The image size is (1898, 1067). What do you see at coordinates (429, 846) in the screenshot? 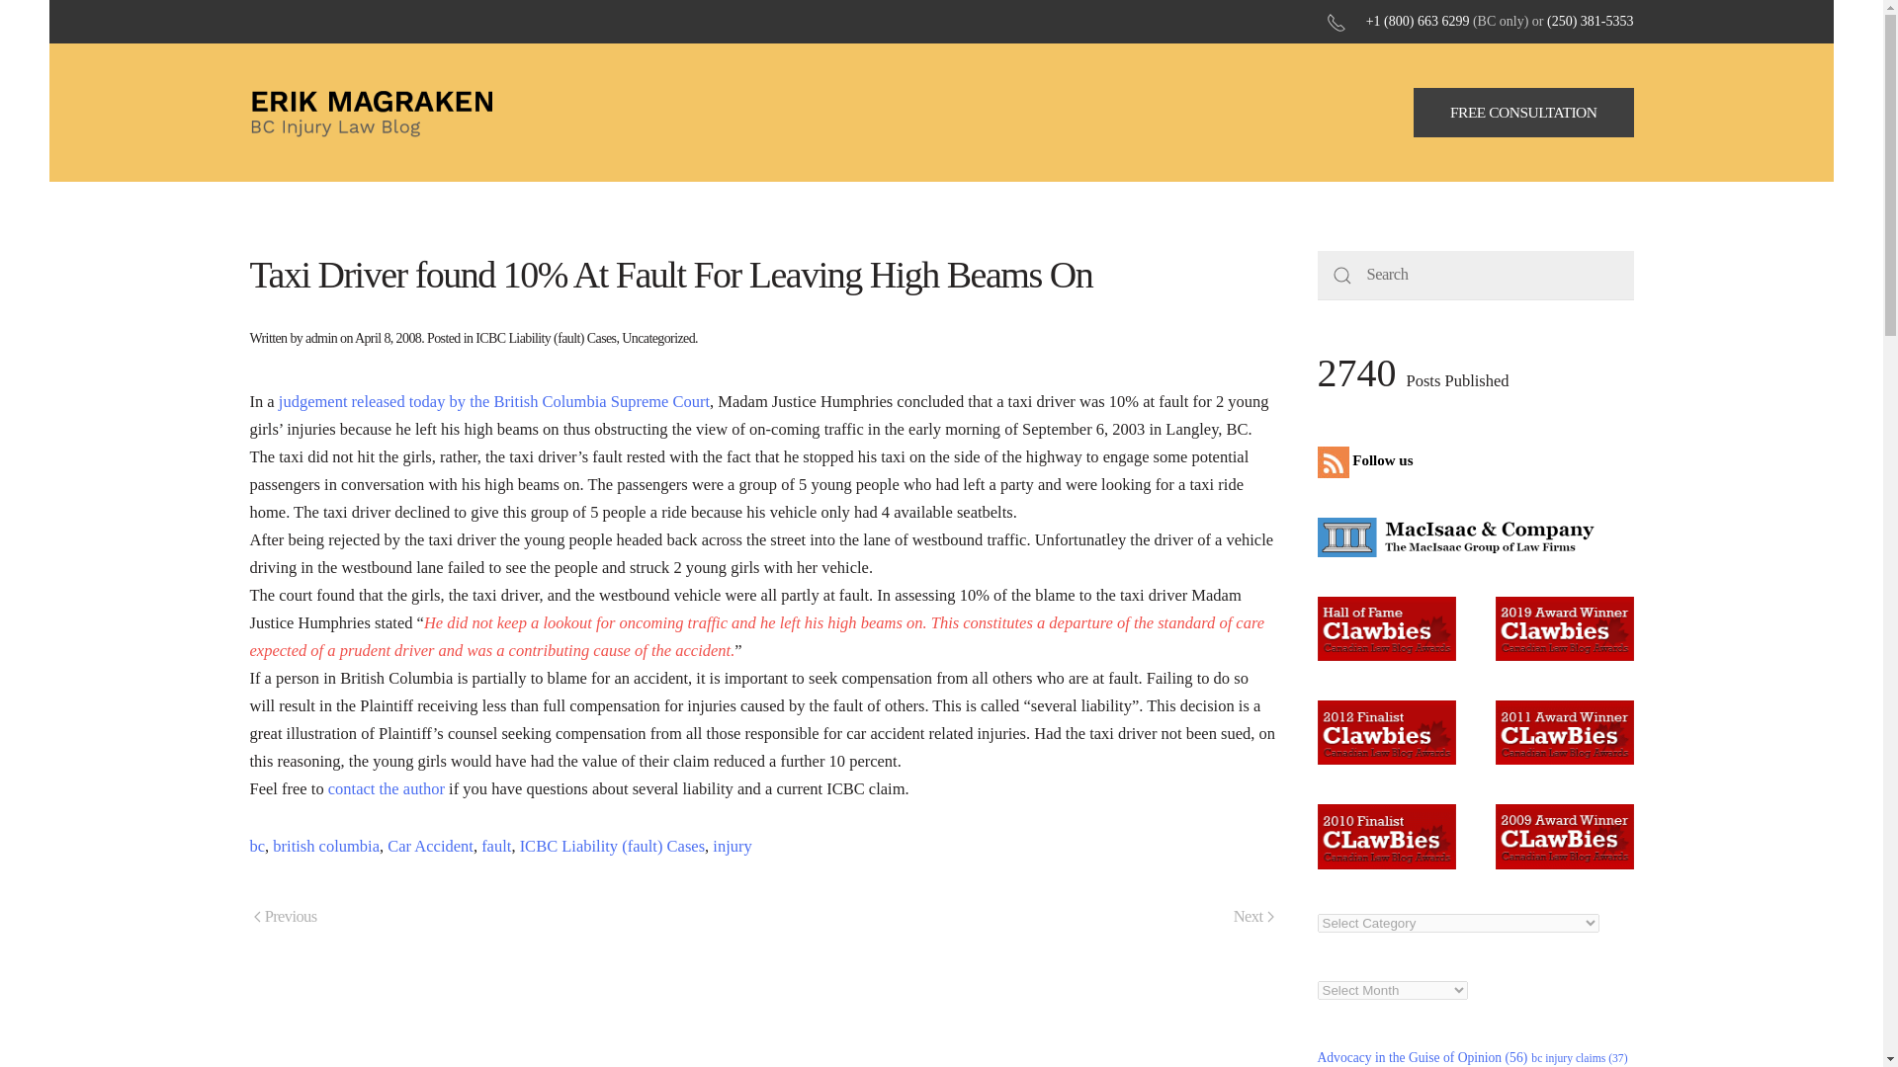
I see `Car Accident` at bounding box center [429, 846].